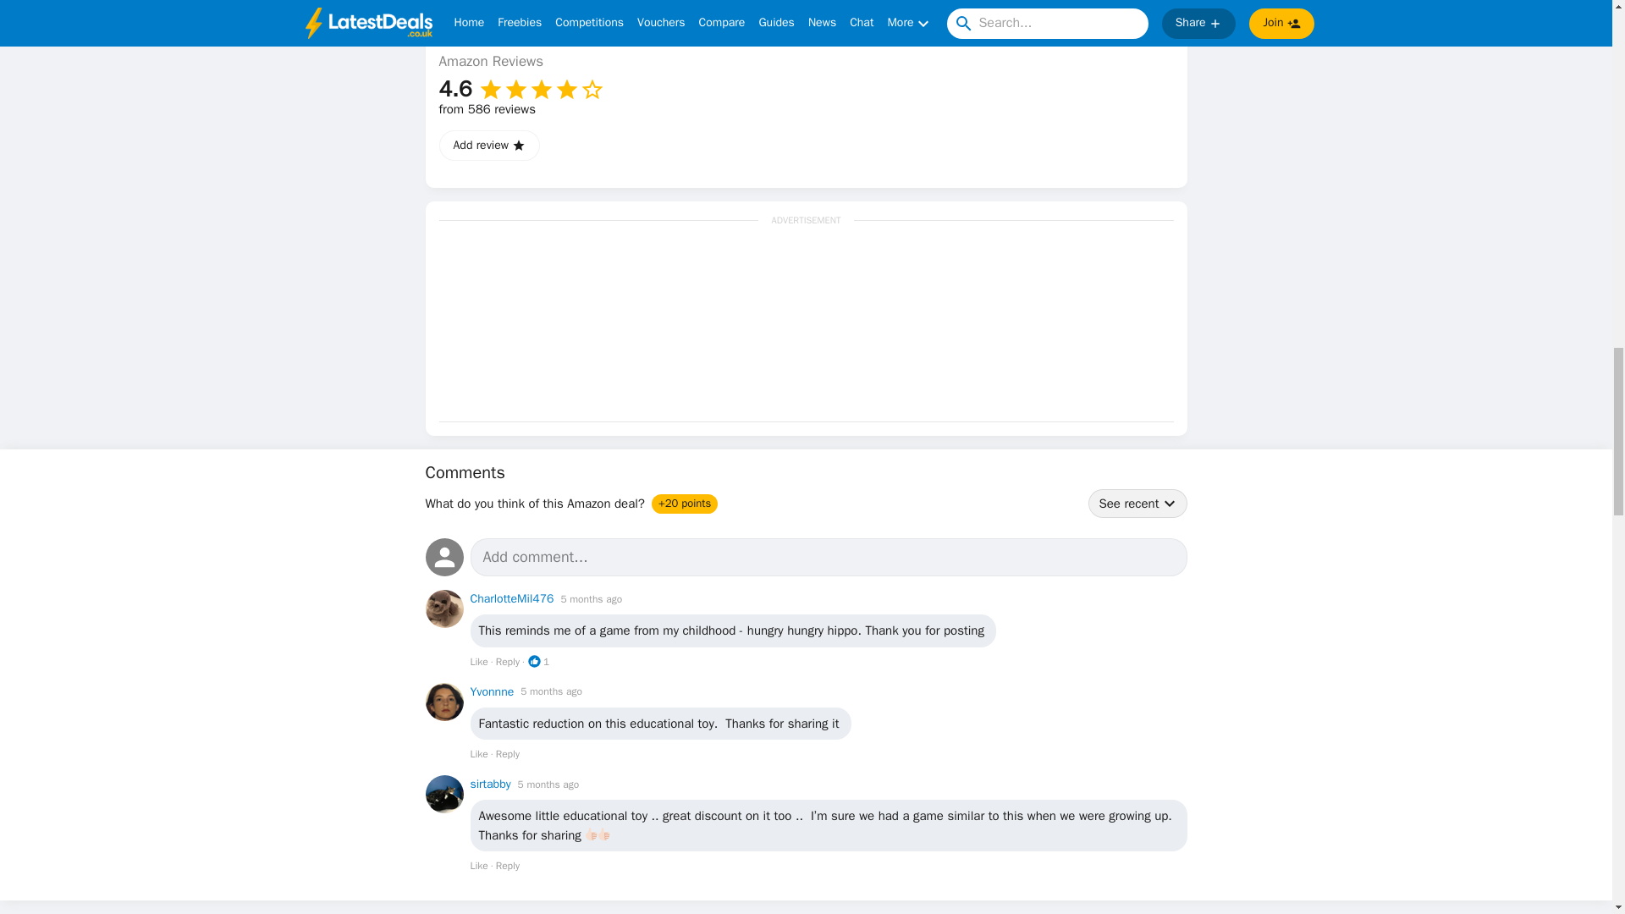 This screenshot has width=1625, height=914. I want to click on Yvonnne, so click(493, 691).